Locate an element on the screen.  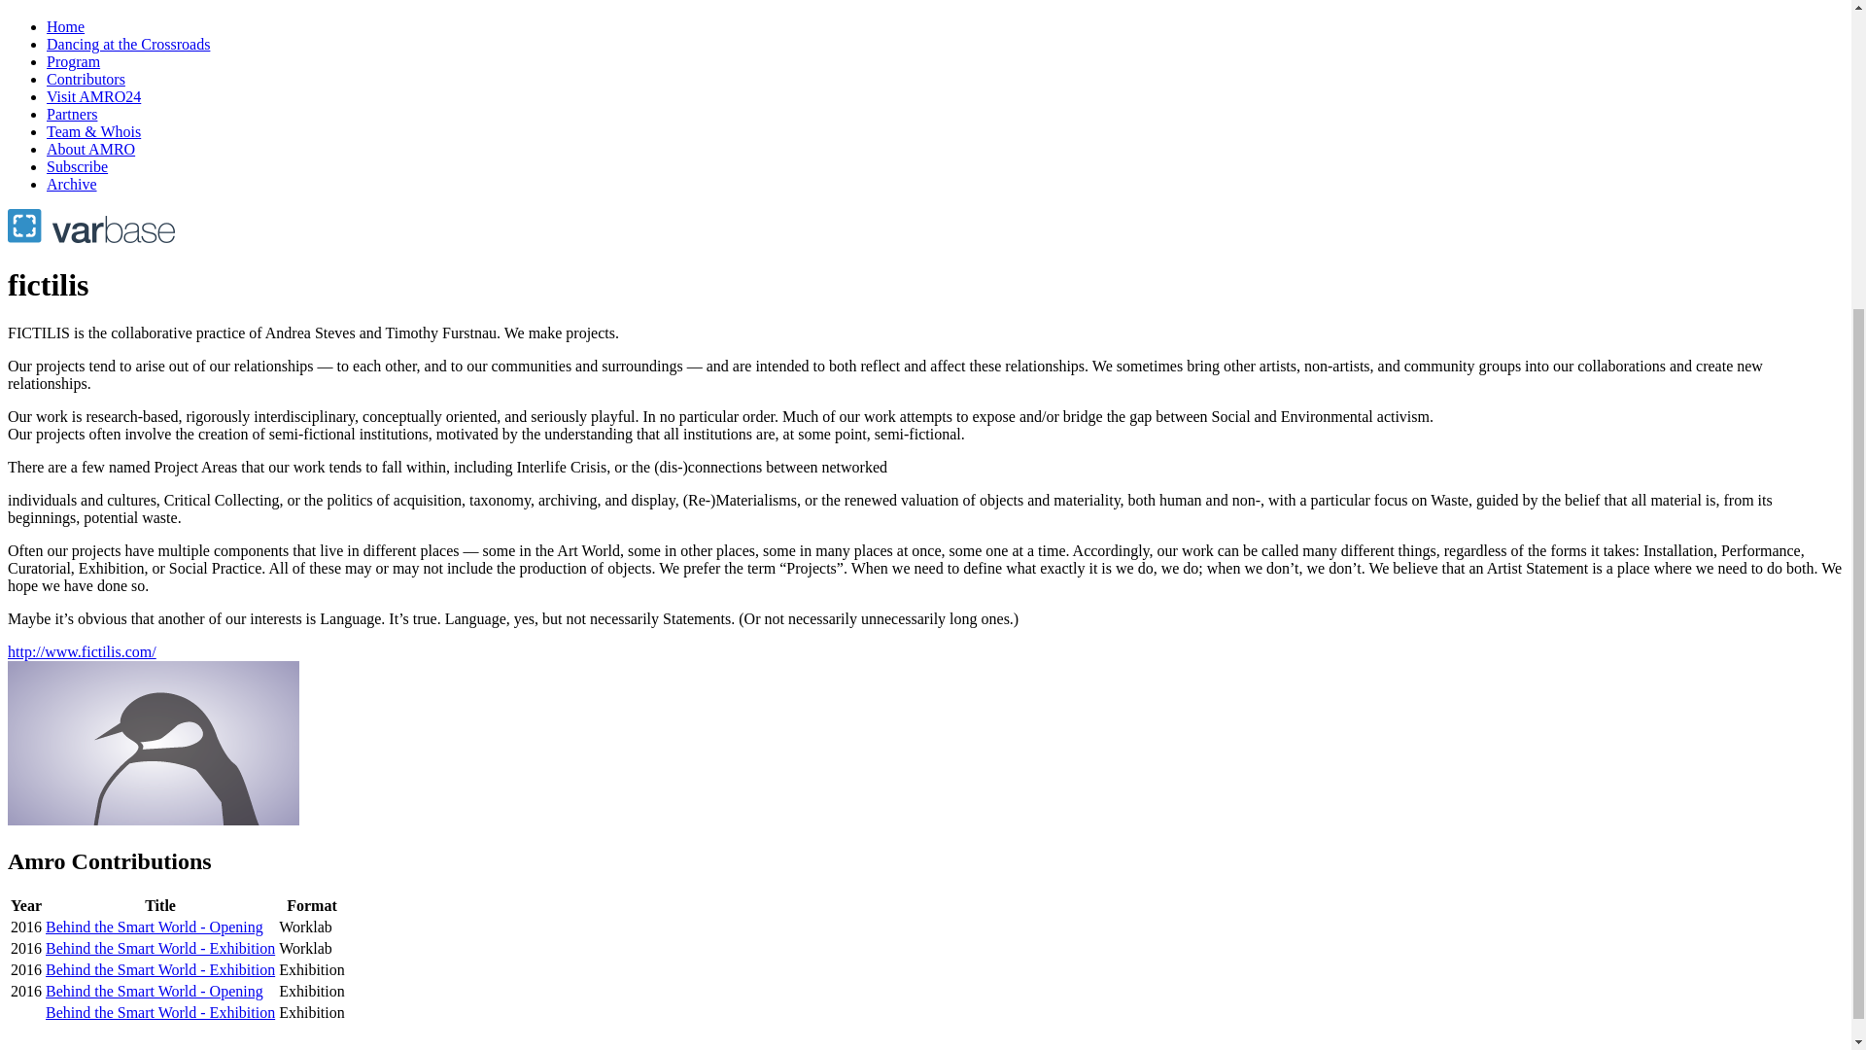
Program is located at coordinates (74, 62).